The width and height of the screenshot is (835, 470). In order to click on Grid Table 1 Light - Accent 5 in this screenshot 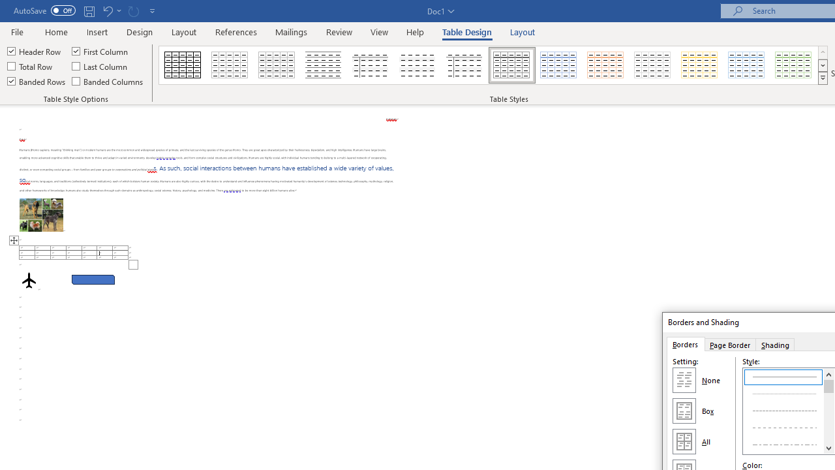, I will do `click(746, 65)`.